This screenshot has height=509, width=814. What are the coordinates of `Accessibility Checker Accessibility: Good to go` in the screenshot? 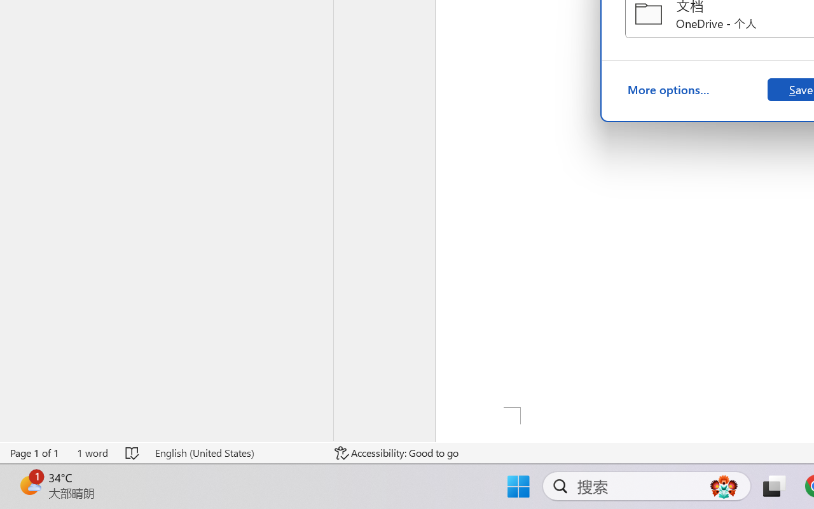 It's located at (397, 453).